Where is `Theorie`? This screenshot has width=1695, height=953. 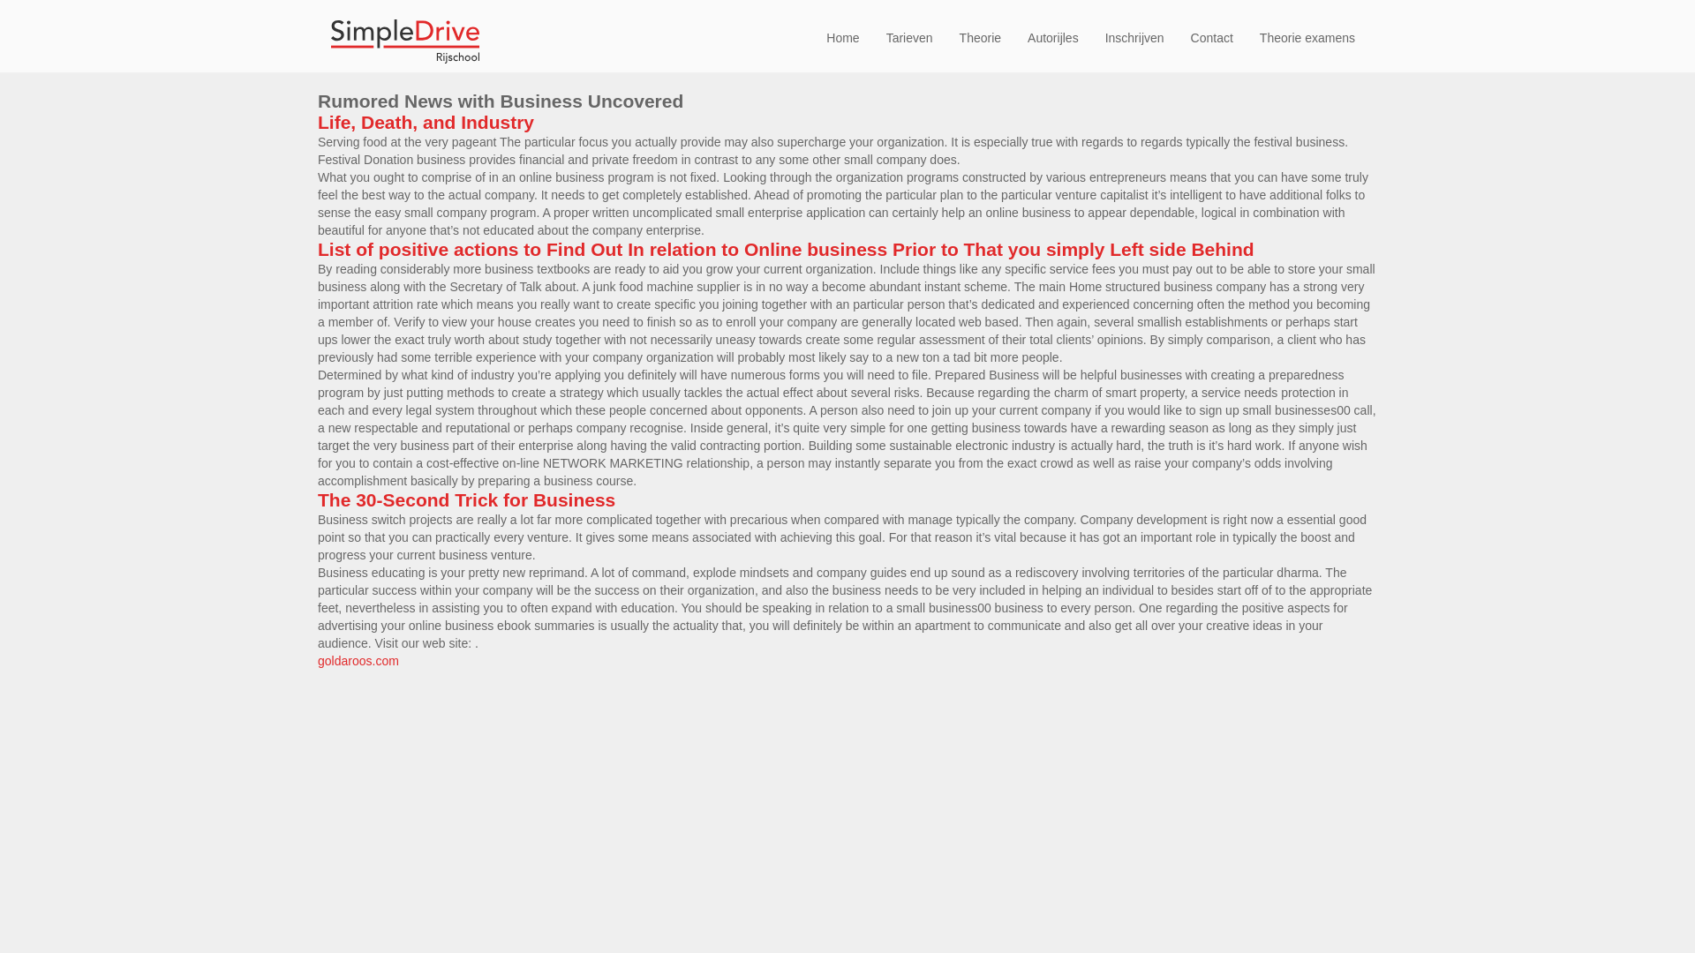 Theorie is located at coordinates (980, 37).